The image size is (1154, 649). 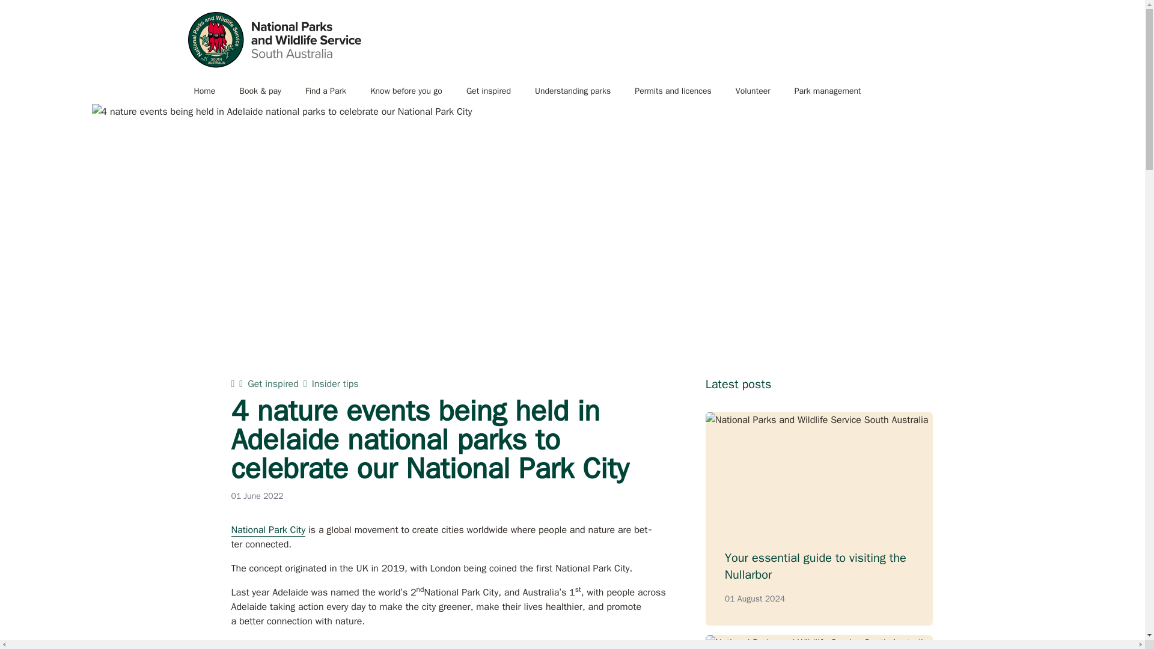 I want to click on Understanding parks, so click(x=572, y=91).